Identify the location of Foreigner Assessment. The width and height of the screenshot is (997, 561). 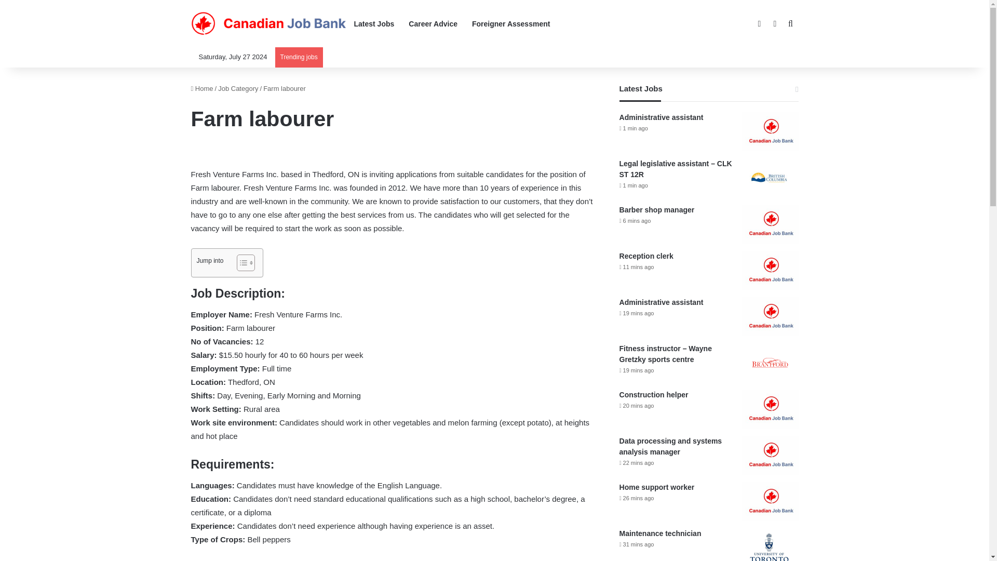
(511, 24).